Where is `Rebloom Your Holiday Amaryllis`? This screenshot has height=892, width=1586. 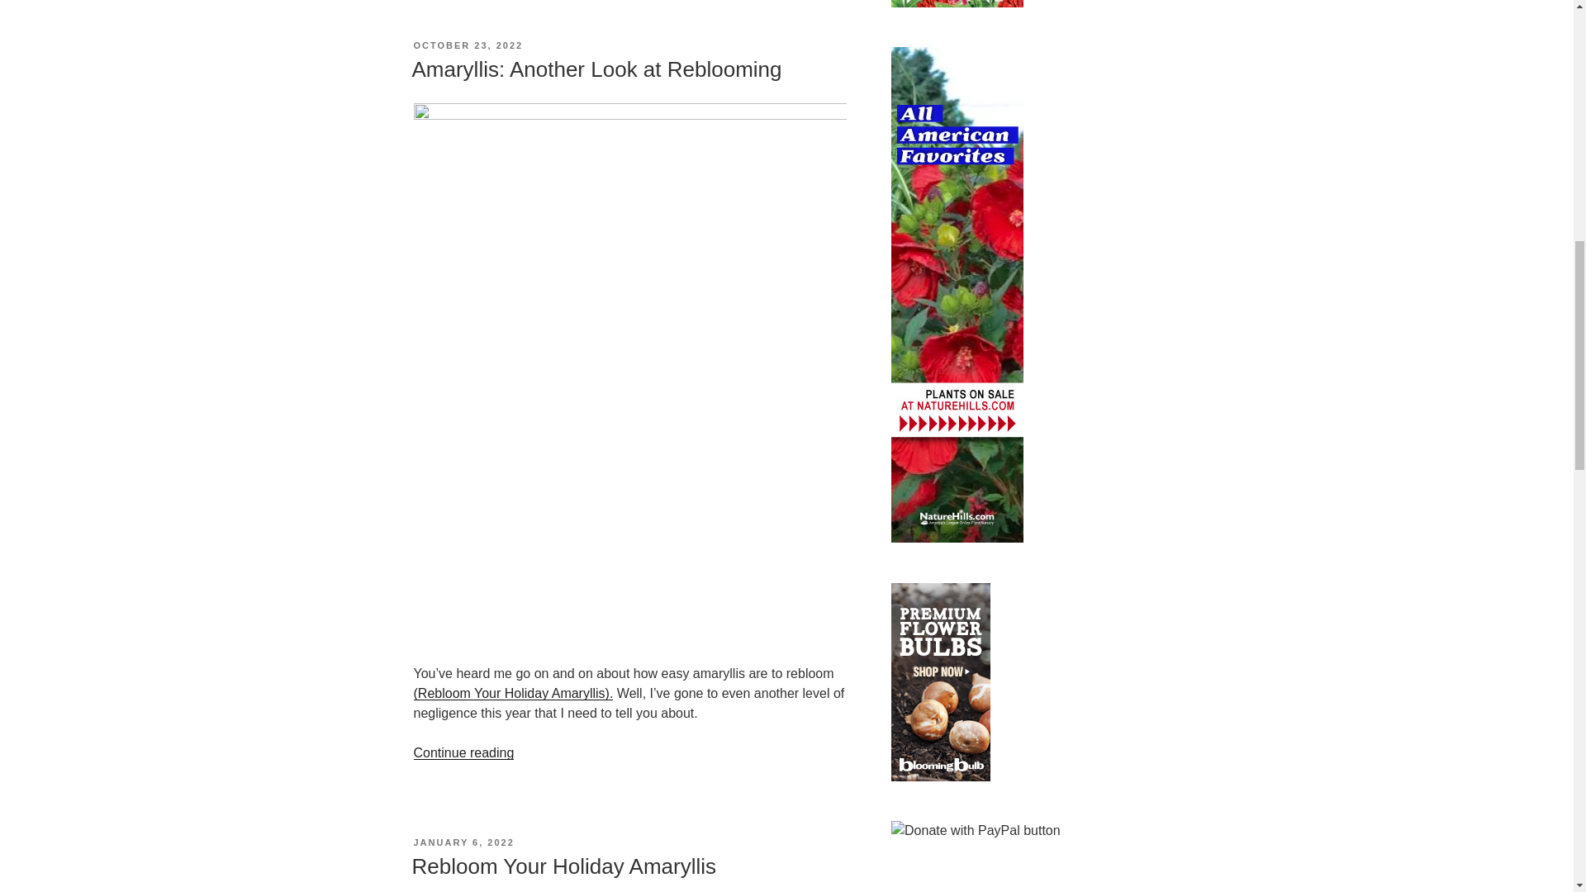 Rebloom Your Holiday Amaryllis is located at coordinates (563, 866).